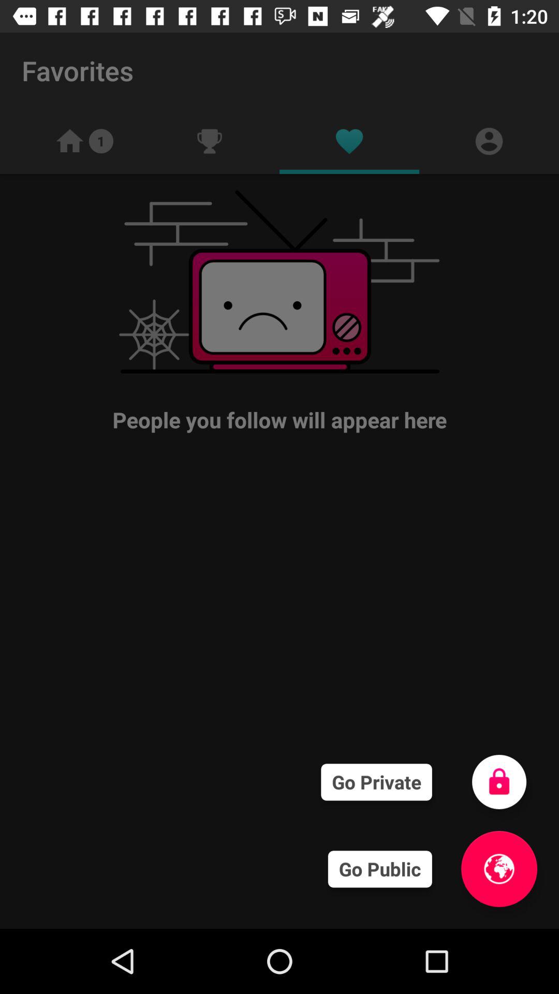  I want to click on flip until the people you follow item, so click(279, 311).